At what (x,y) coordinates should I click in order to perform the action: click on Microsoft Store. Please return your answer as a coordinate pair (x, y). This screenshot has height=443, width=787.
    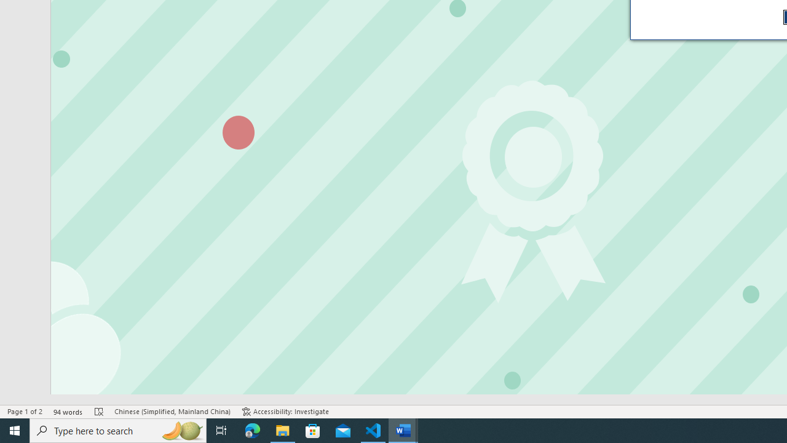
    Looking at the image, I should click on (313, 431).